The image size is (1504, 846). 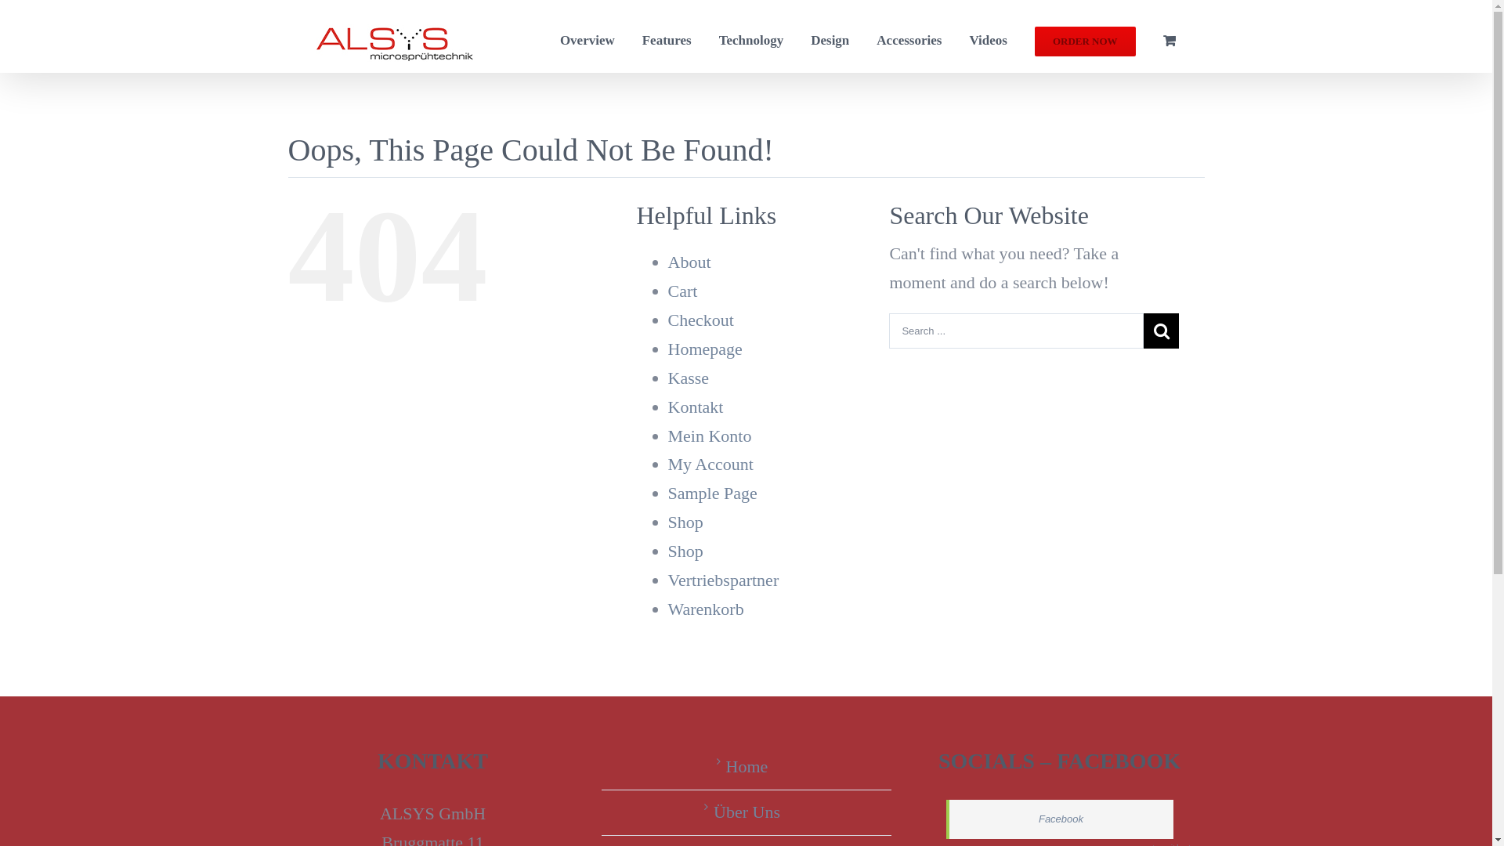 What do you see at coordinates (688, 378) in the screenshot?
I see `Kasse` at bounding box center [688, 378].